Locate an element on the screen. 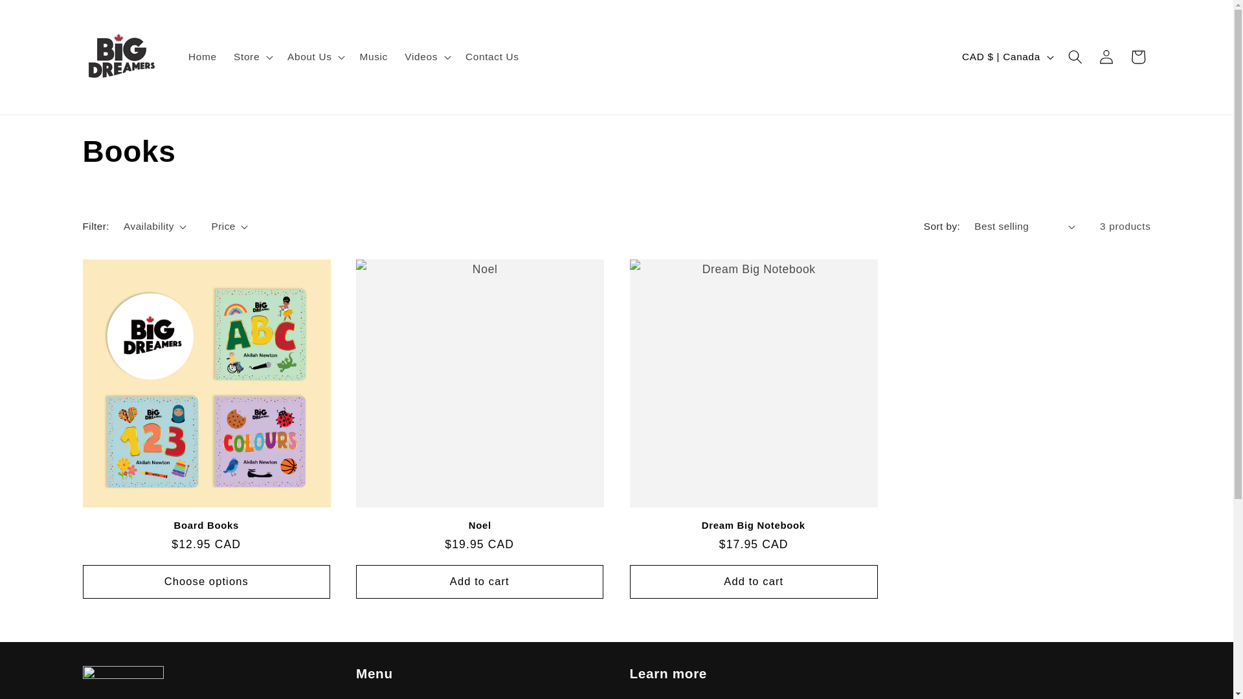 This screenshot has width=1243, height=699. Cart is located at coordinates (1138, 57).